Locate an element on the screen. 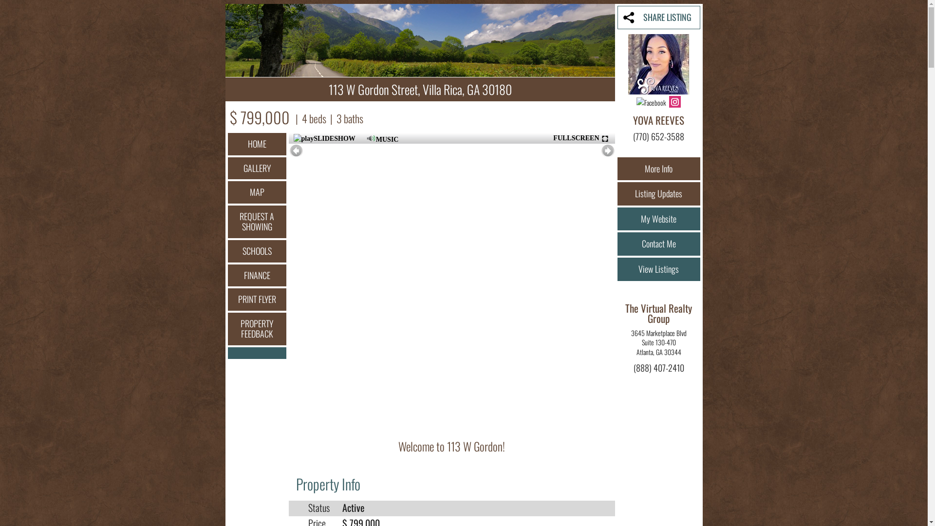 The image size is (935, 526). SHARE LISTING is located at coordinates (659, 18).